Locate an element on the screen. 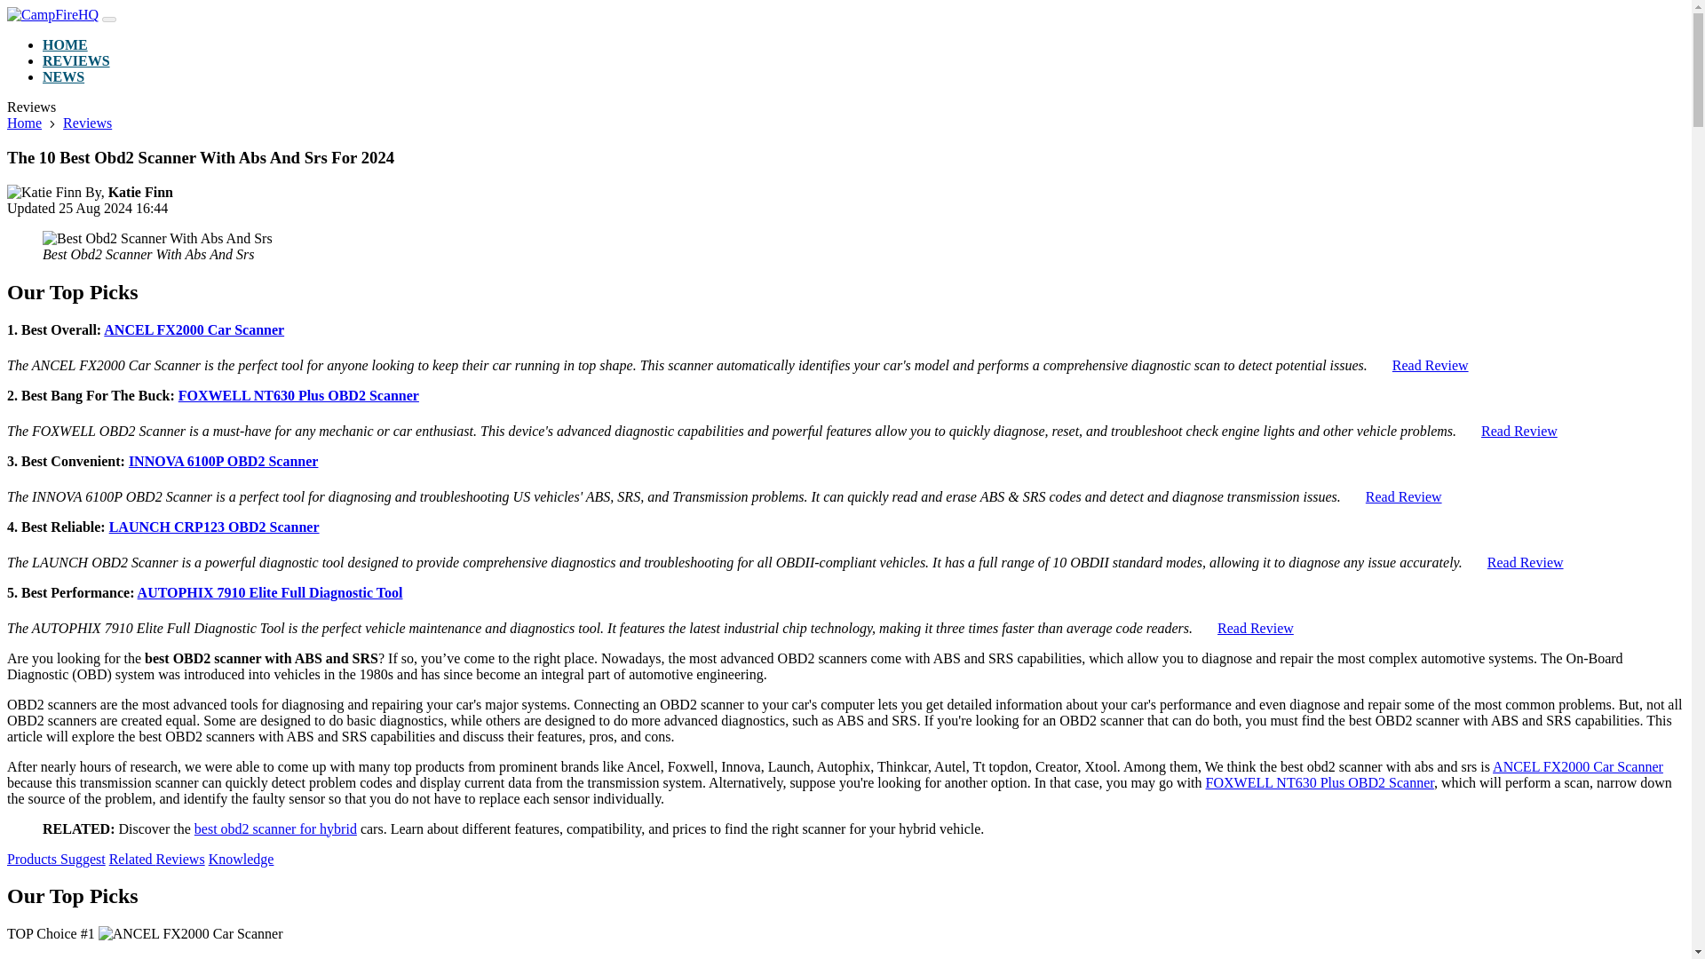  News is located at coordinates (63, 76).